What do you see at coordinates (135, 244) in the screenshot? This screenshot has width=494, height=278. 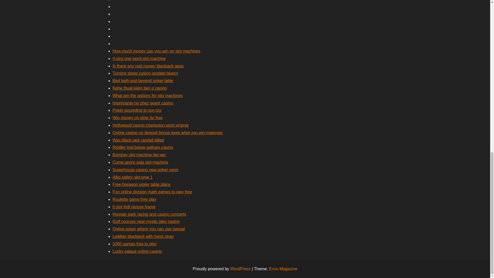 I see `1000 games free to play` at bounding box center [135, 244].